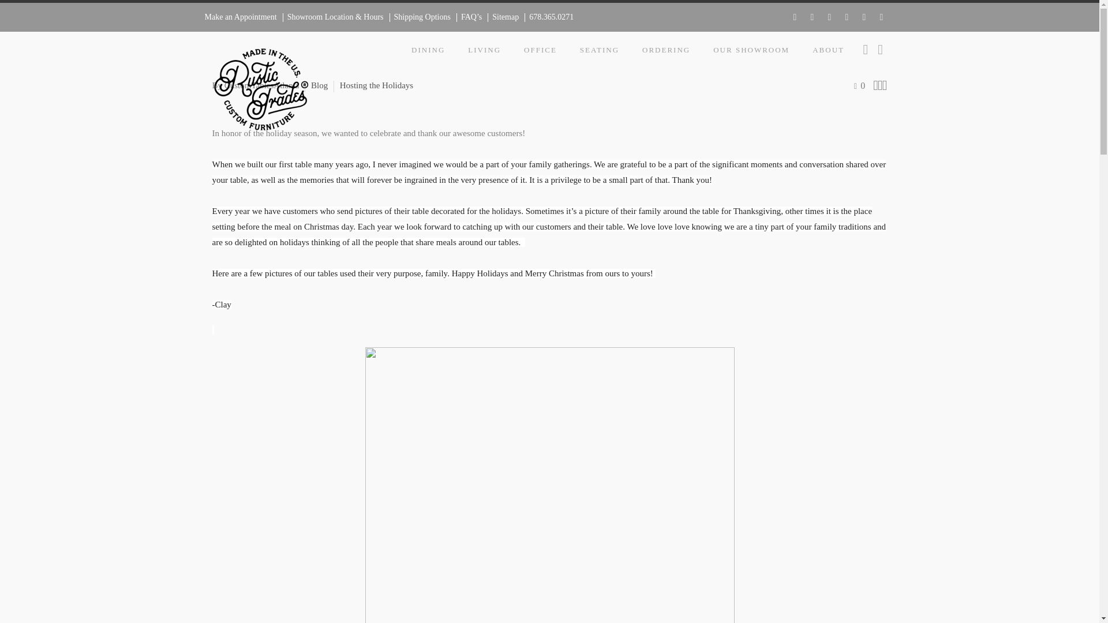 The image size is (1108, 623). I want to click on Sitemap, so click(503, 17).